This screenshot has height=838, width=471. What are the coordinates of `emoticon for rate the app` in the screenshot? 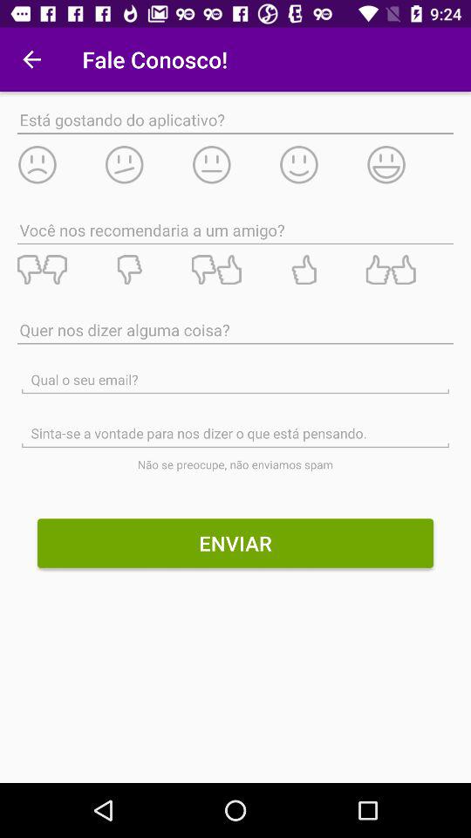 It's located at (410, 164).